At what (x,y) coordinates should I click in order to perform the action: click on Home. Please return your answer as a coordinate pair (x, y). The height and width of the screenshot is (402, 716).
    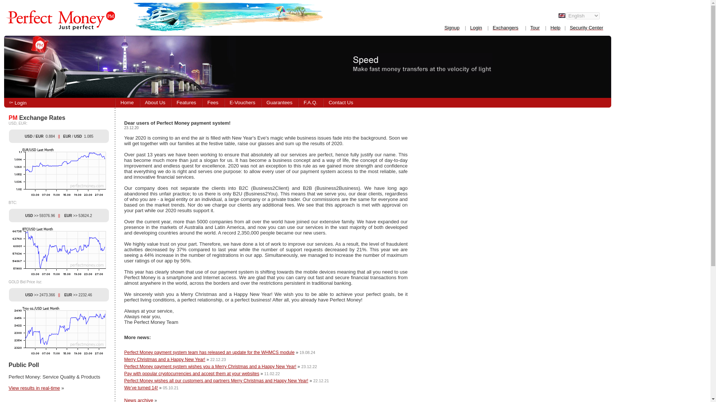
    Looking at the image, I should click on (127, 103).